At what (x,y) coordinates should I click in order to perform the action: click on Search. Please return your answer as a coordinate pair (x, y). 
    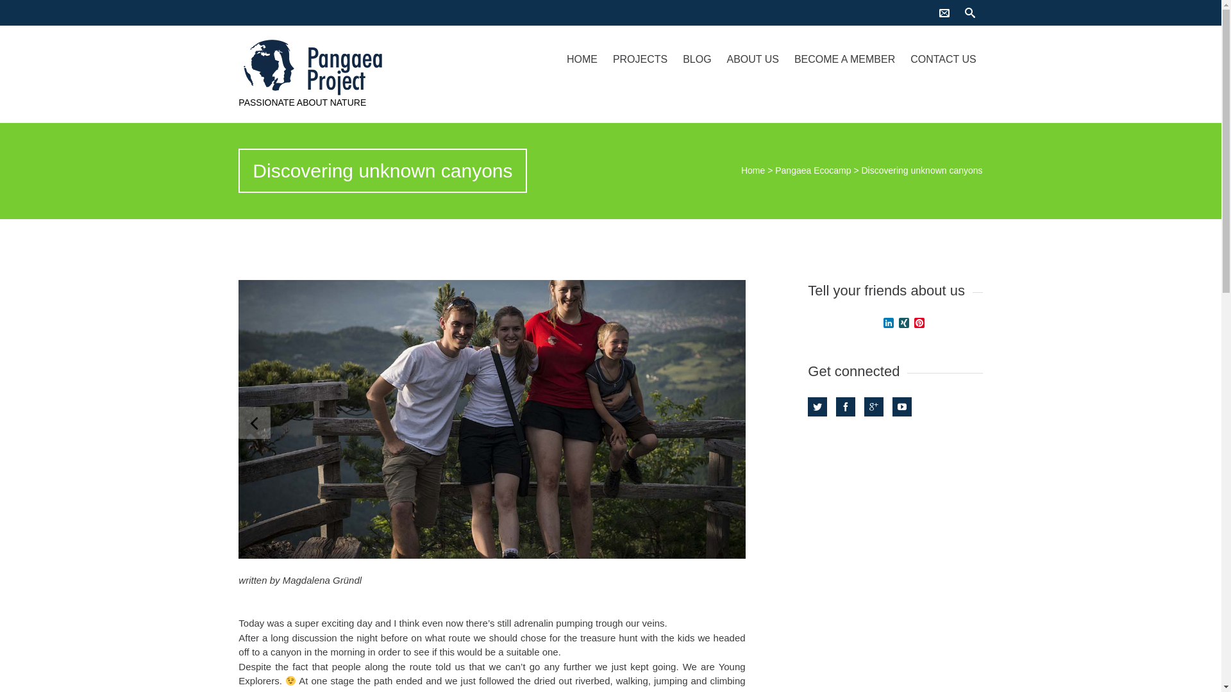
    Looking at the image, I should click on (17, 9).